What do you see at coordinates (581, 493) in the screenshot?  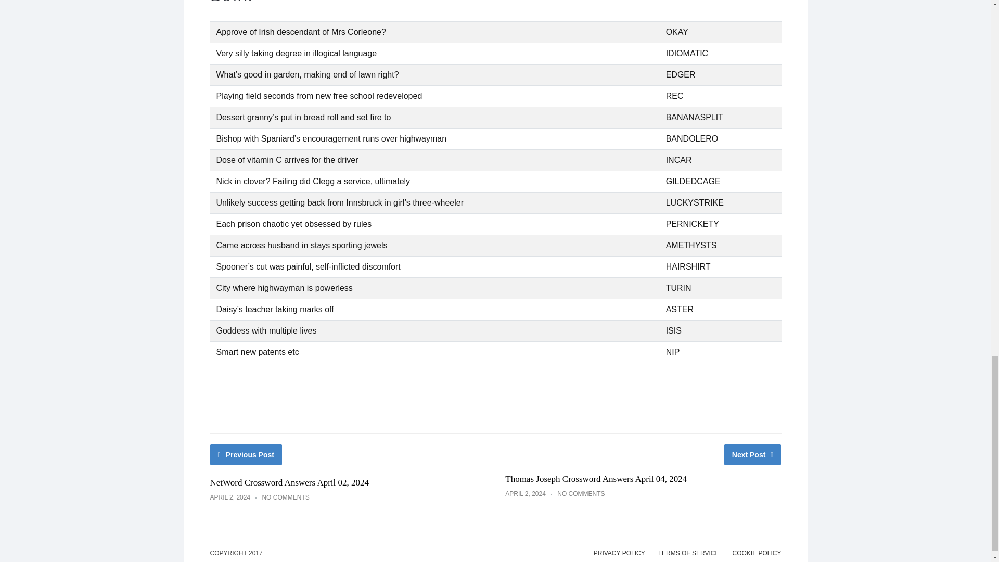 I see `NO COMMENTS` at bounding box center [581, 493].